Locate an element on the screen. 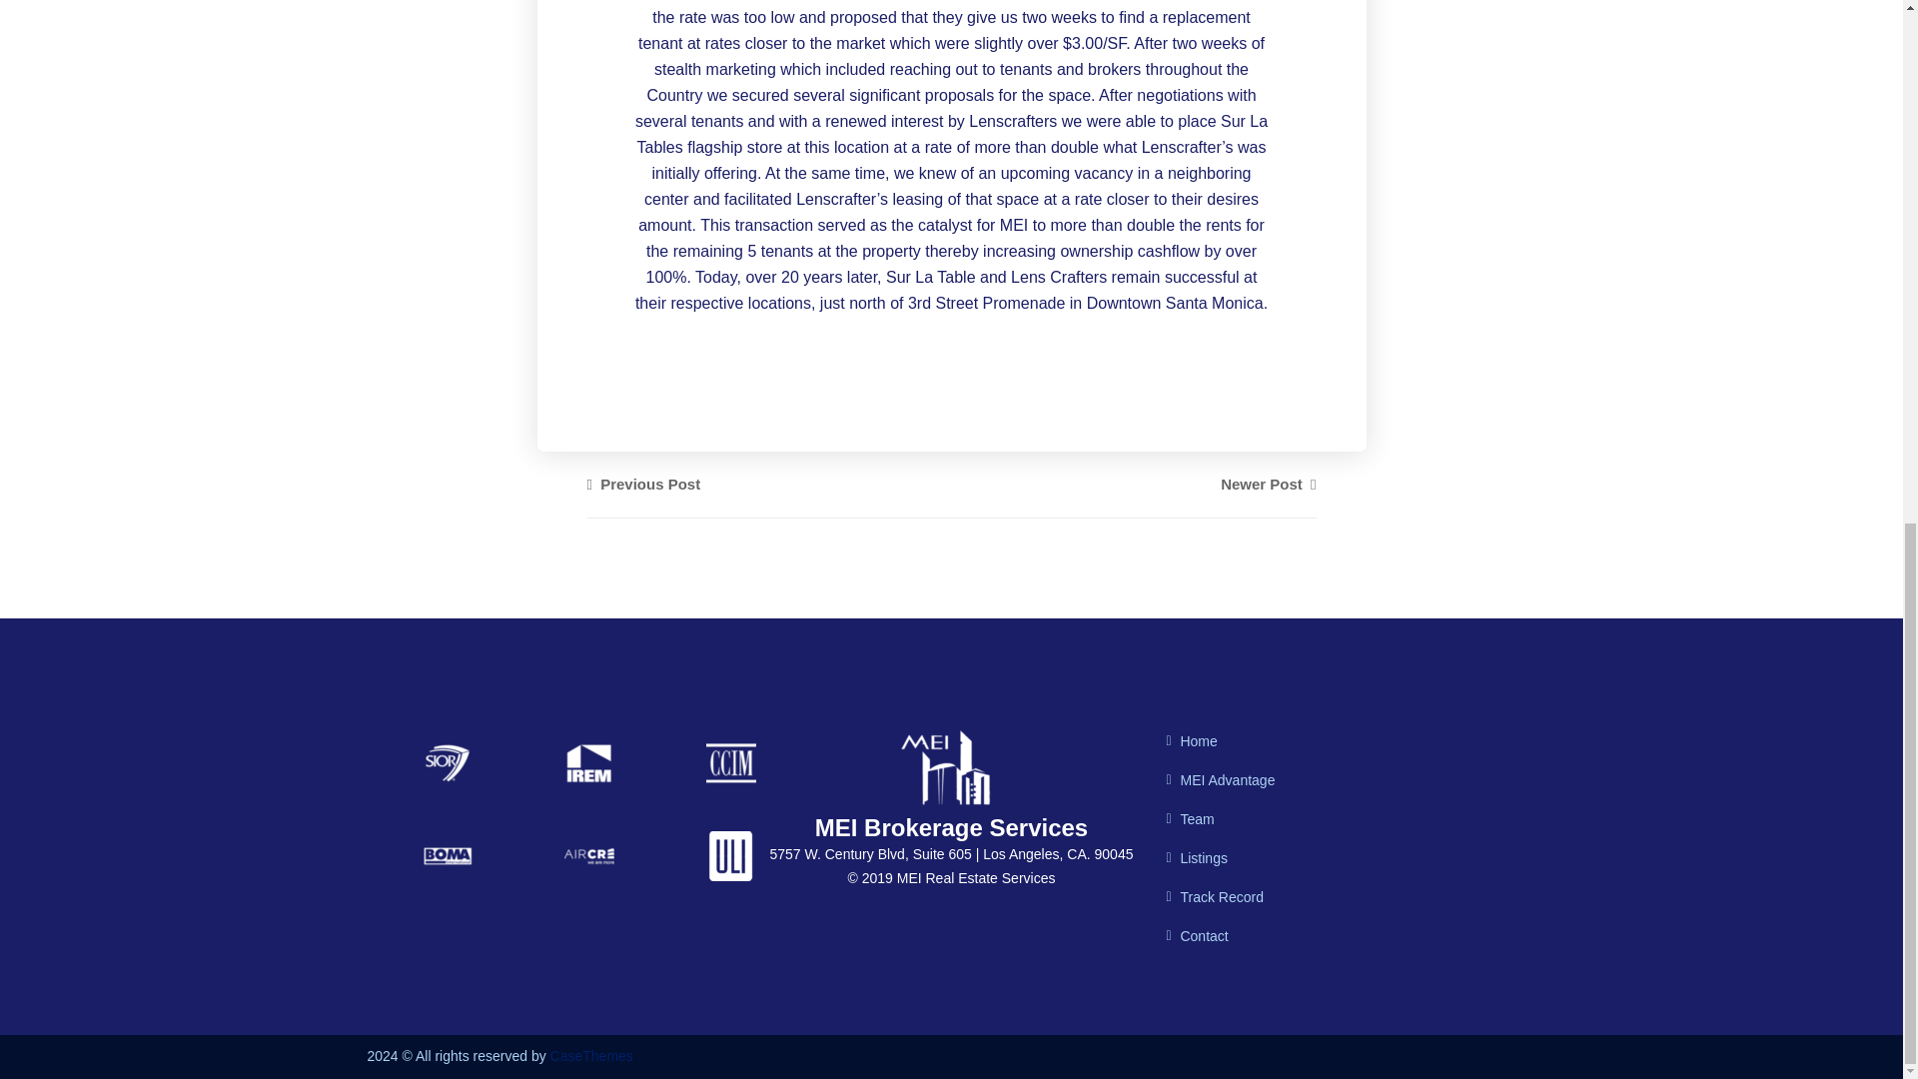 The width and height of the screenshot is (1918, 1079). CaseThemes is located at coordinates (591, 1055).